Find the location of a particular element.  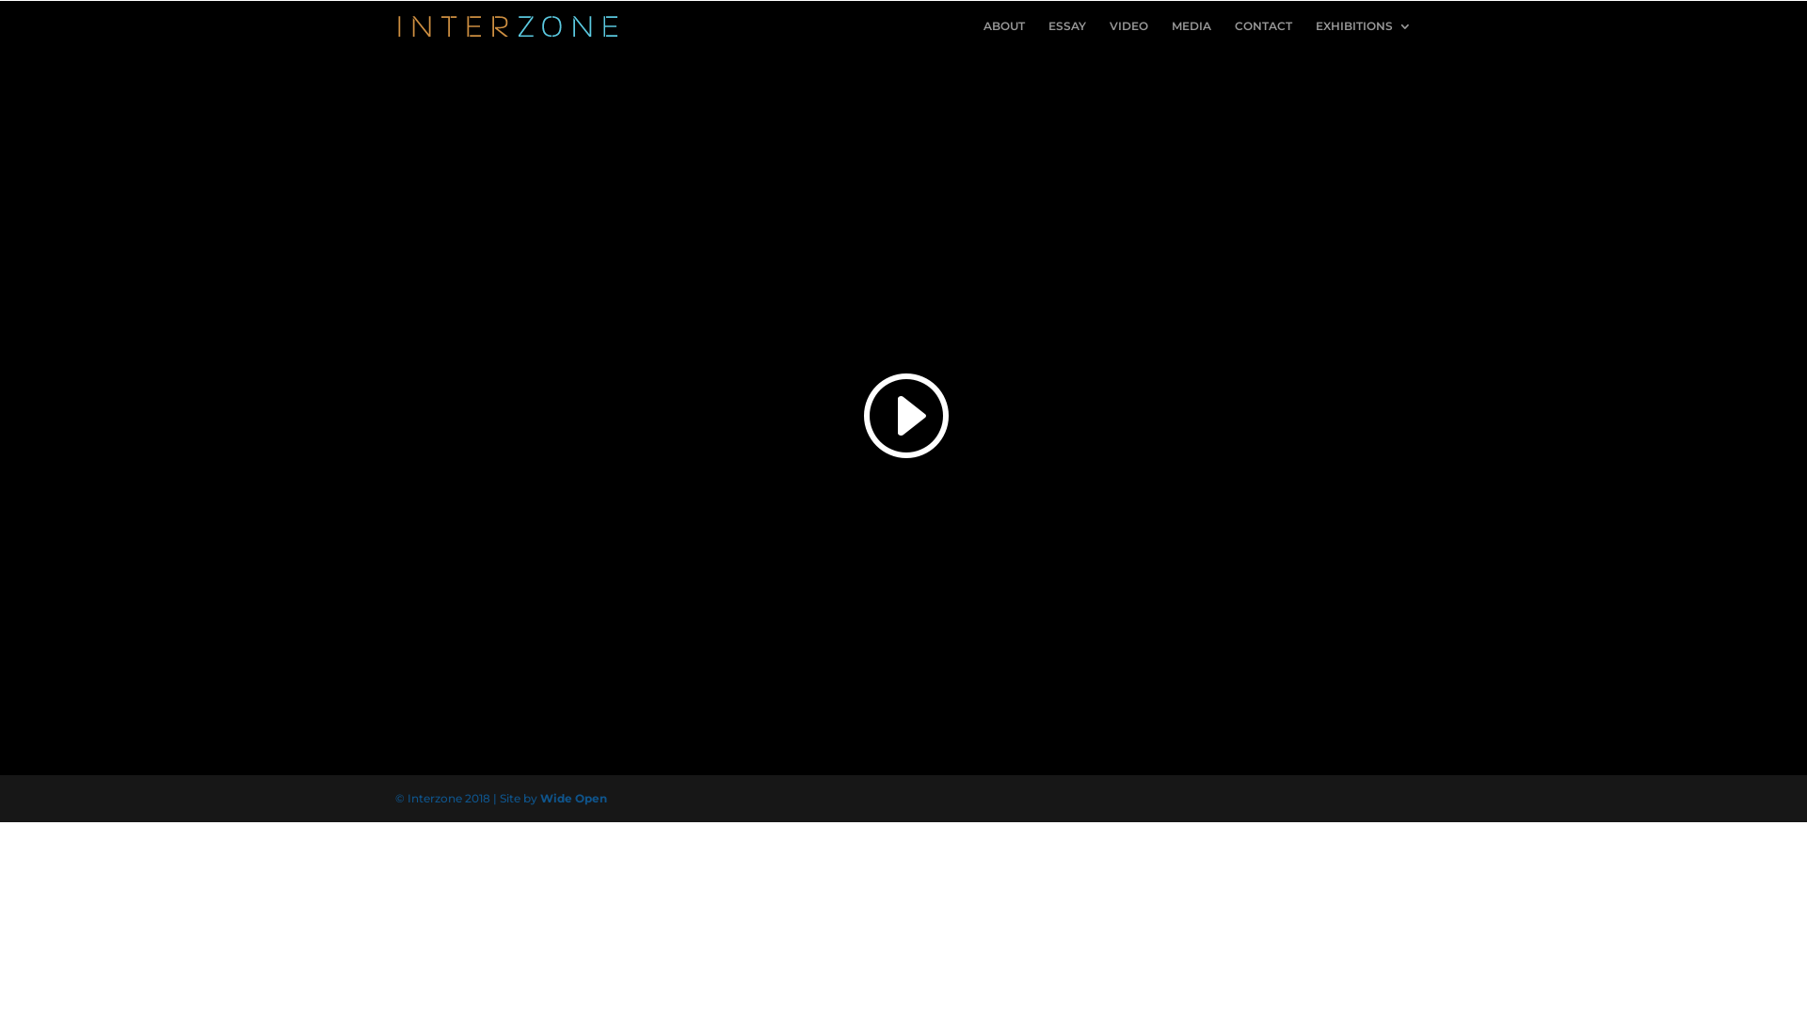

Wide Open is located at coordinates (574, 798).